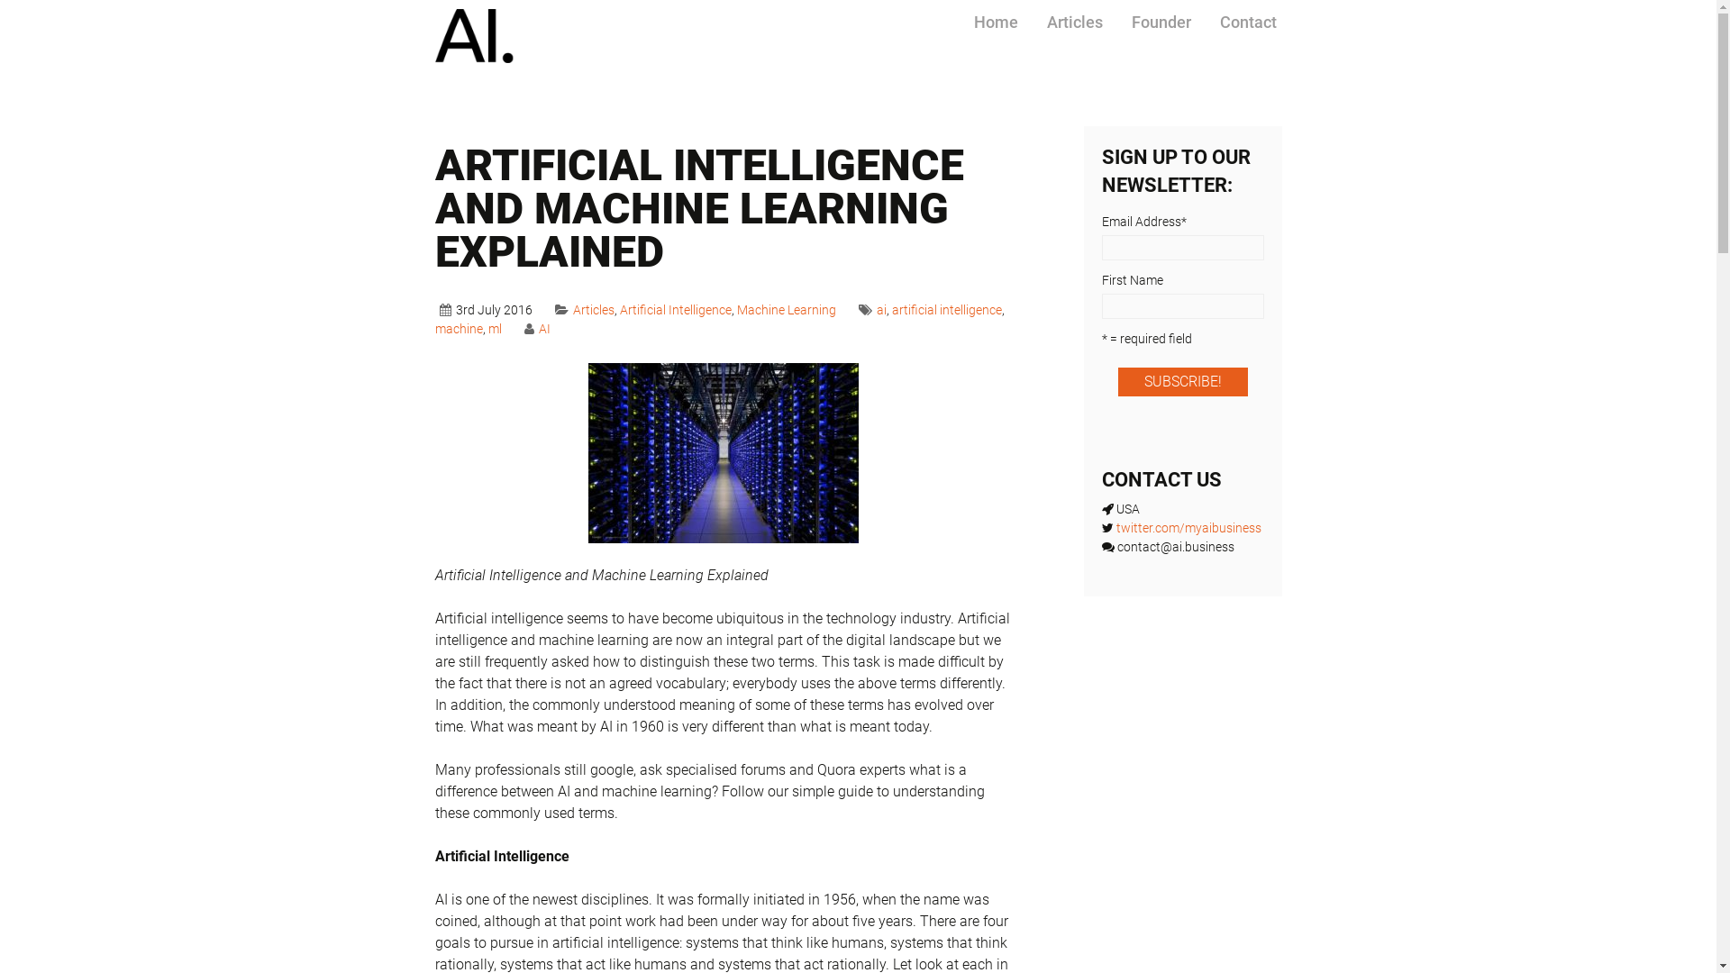 The height and width of the screenshot is (973, 1730). What do you see at coordinates (858, 954) in the screenshot?
I see `Subscribe!` at bounding box center [858, 954].